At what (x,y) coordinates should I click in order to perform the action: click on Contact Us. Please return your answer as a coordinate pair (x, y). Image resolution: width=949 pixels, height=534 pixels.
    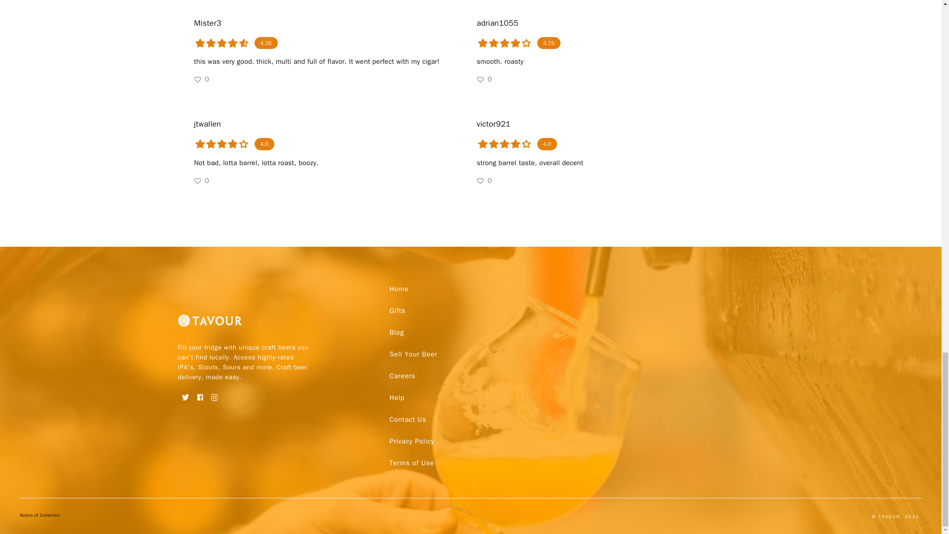
    Looking at the image, I should click on (407, 419).